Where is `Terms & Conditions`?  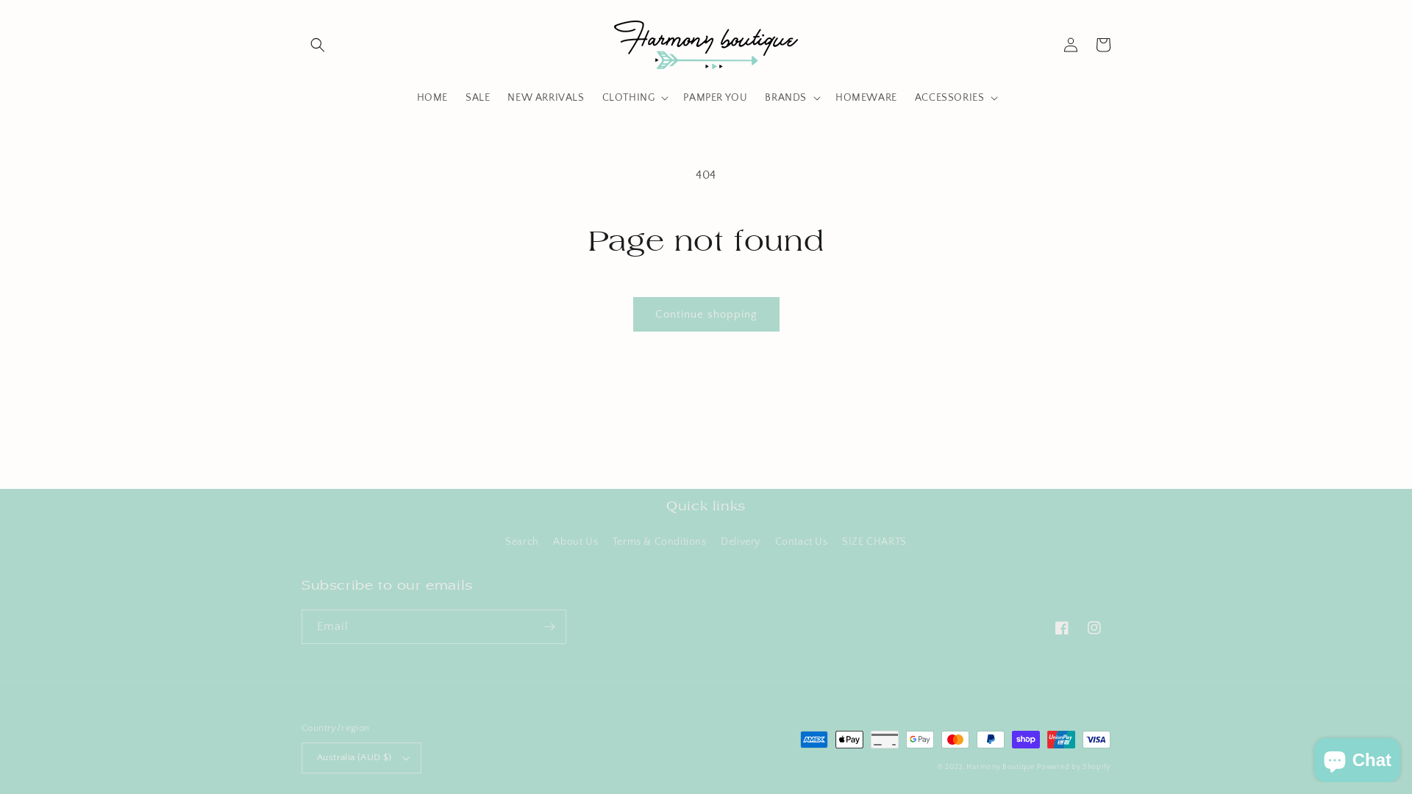
Terms & Conditions is located at coordinates (660, 543).